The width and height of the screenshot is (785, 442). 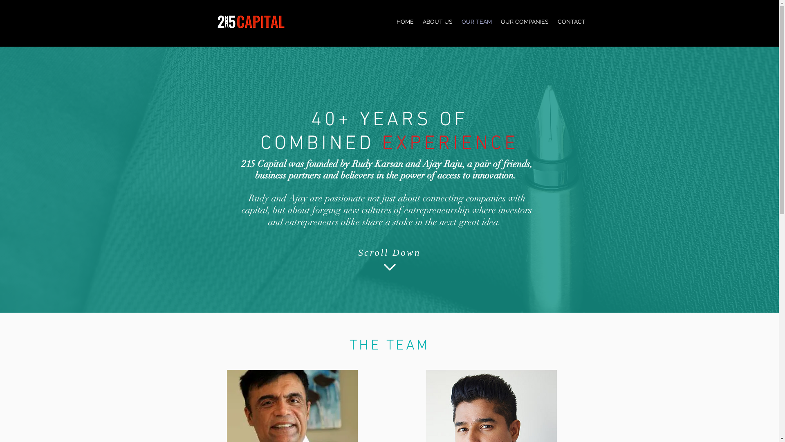 What do you see at coordinates (505, 32) in the screenshot?
I see ` ` at bounding box center [505, 32].